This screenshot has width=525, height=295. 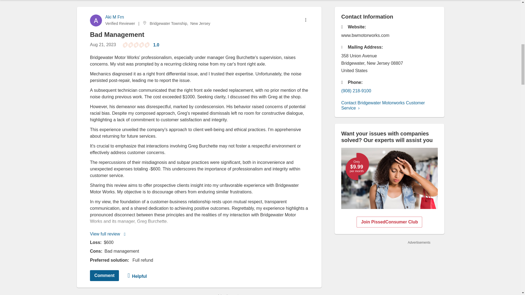 I want to click on Aki M Frn - Profile Info, so click(x=114, y=17).